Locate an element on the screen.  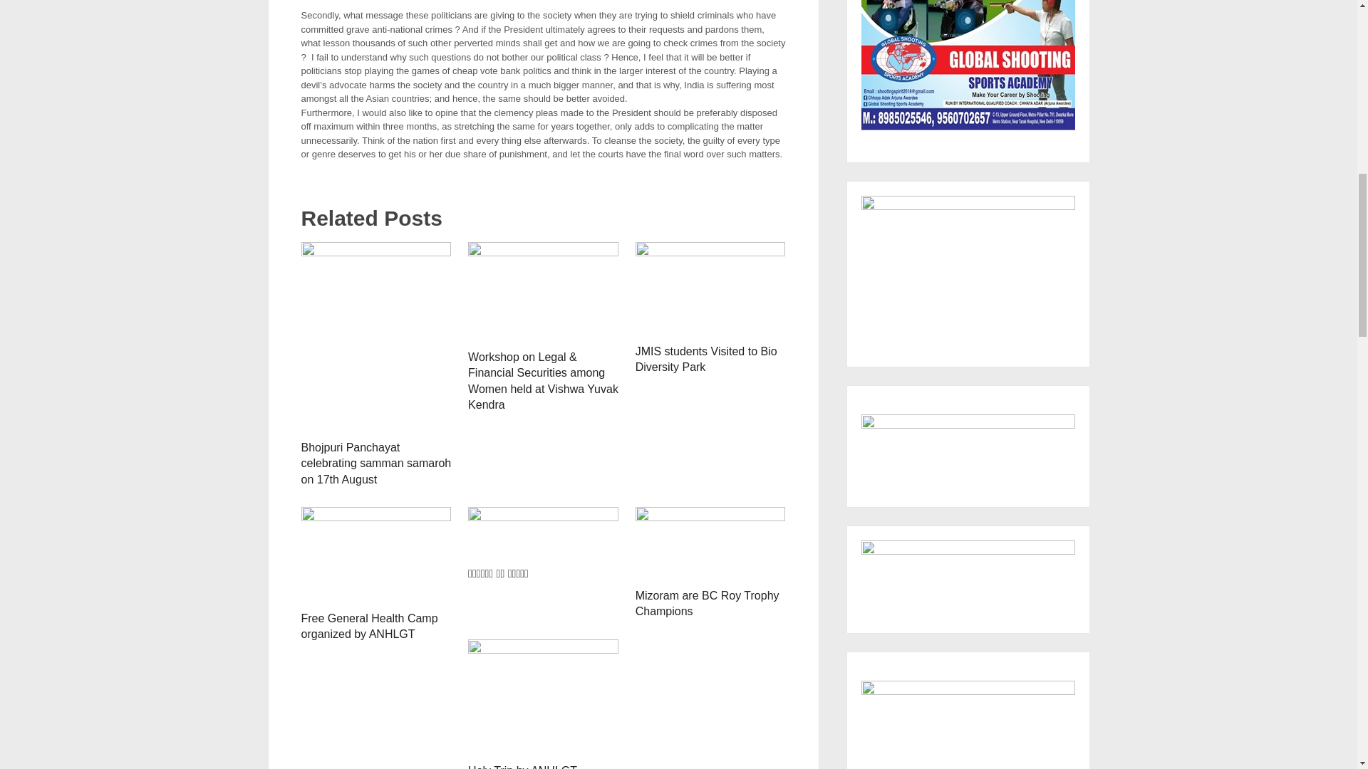
JMIS students Visited to Bio Diversity Park is located at coordinates (710, 289).